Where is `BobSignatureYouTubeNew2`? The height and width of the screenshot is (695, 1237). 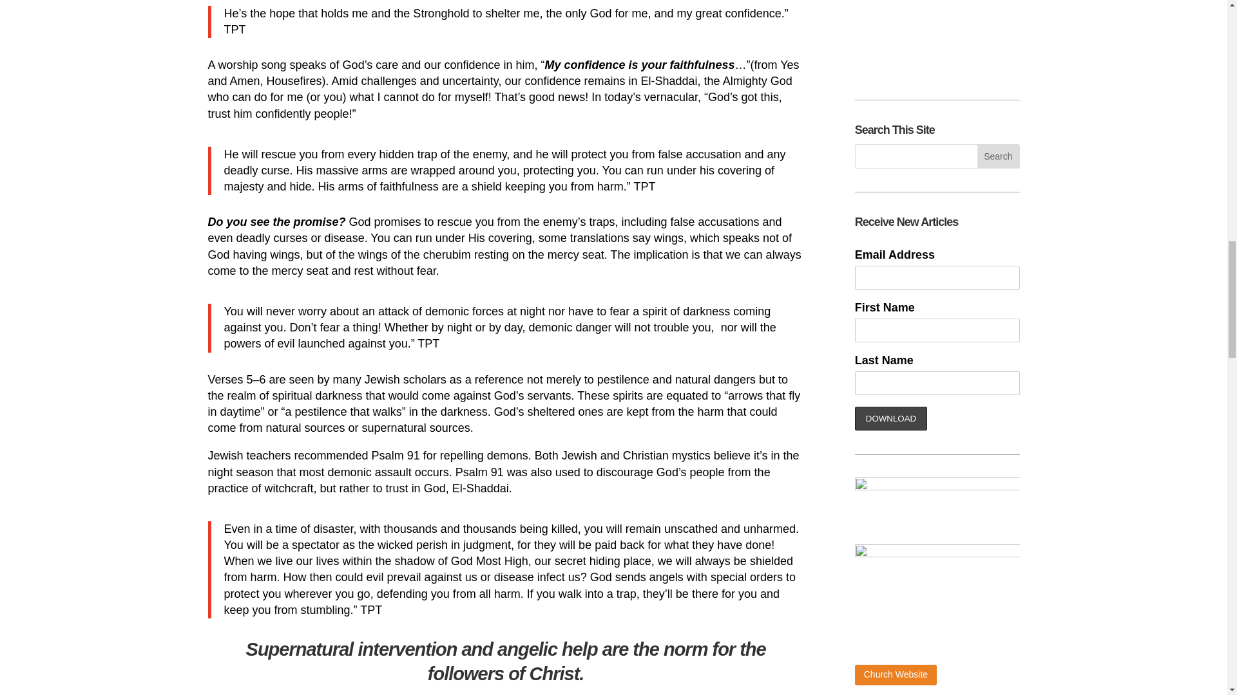 BobSignatureYouTubeNew2 is located at coordinates (937, 39).